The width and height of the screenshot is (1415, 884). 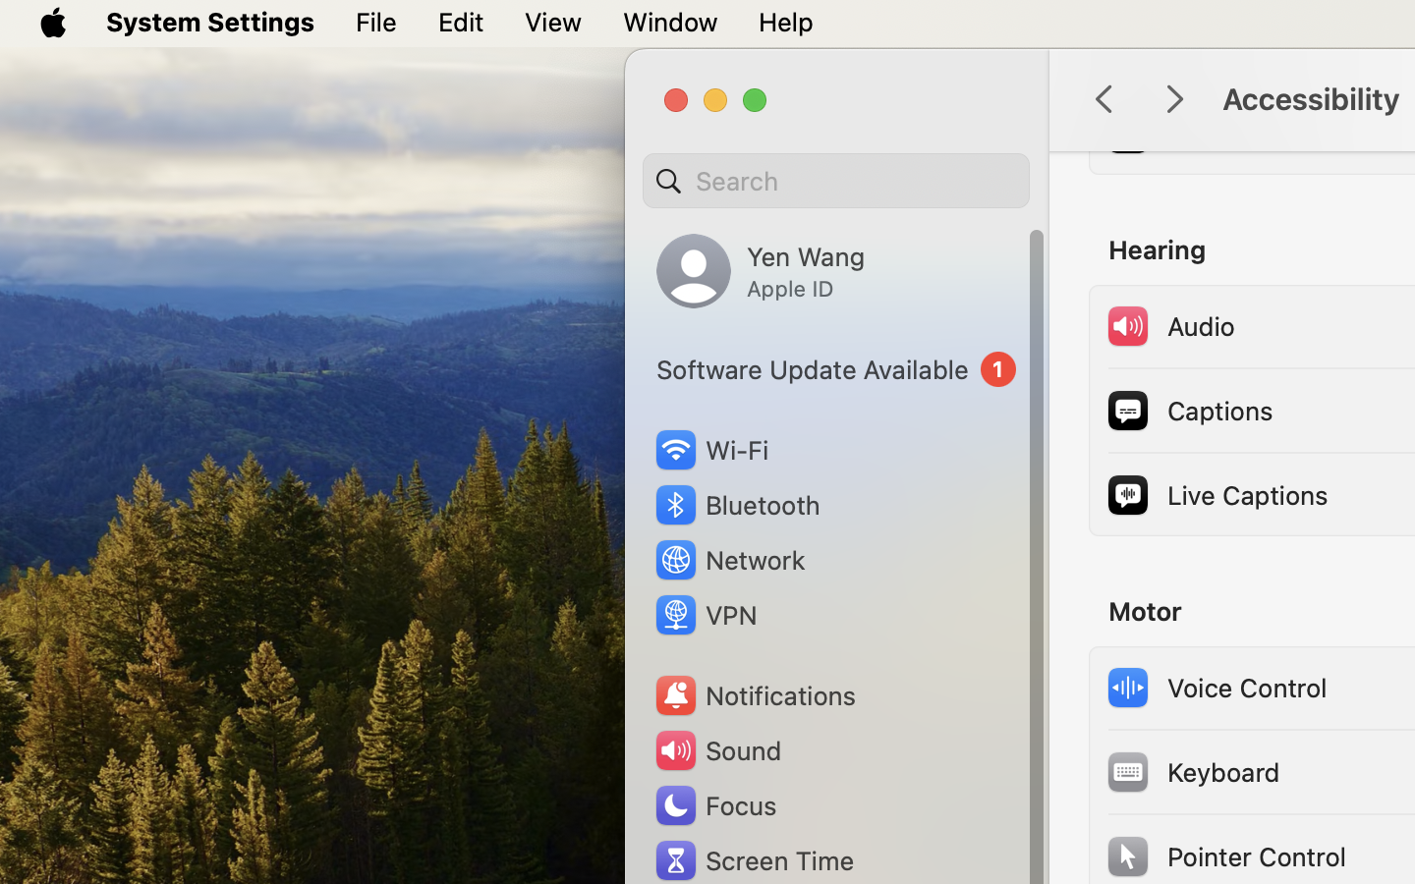 I want to click on Screen Time, so click(x=754, y=860).